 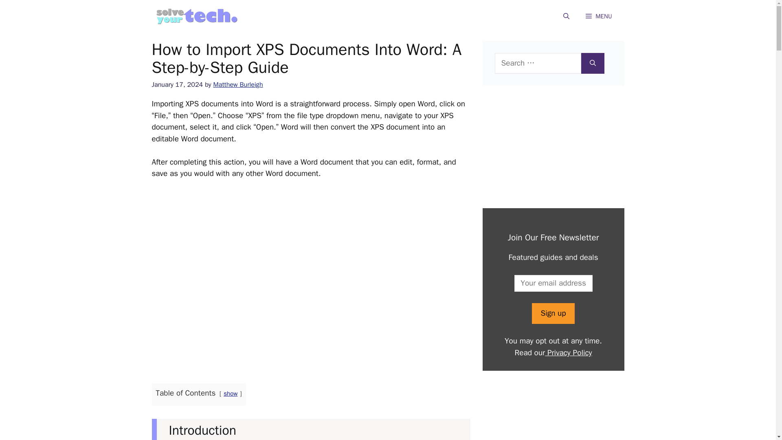 What do you see at coordinates (553, 313) in the screenshot?
I see `Sign up` at bounding box center [553, 313].